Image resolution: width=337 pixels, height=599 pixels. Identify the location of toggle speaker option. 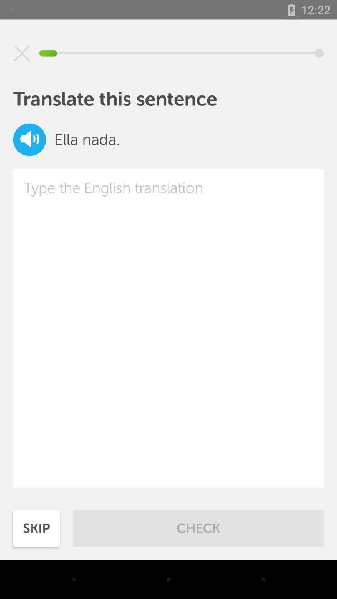
(29, 140).